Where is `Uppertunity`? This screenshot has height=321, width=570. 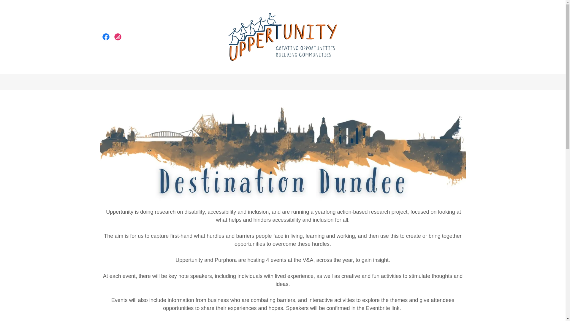
Uppertunity is located at coordinates (283, 36).